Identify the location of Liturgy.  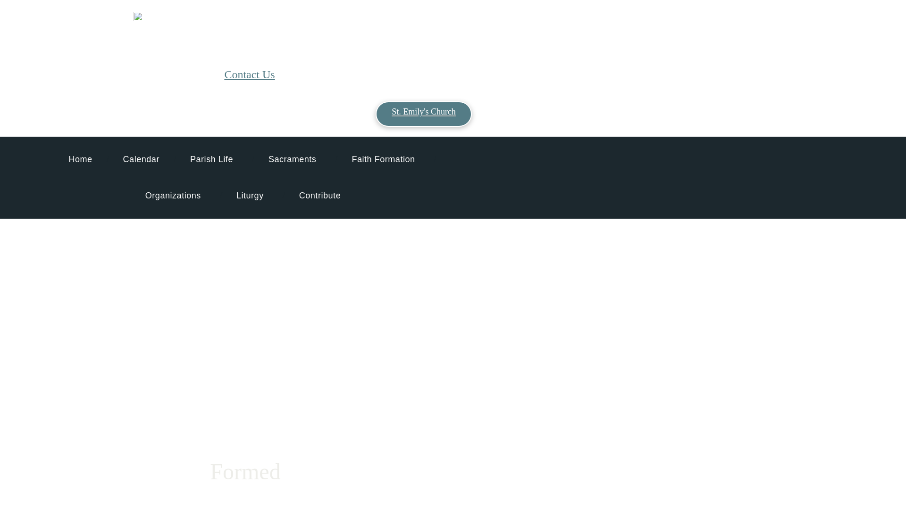
(252, 195).